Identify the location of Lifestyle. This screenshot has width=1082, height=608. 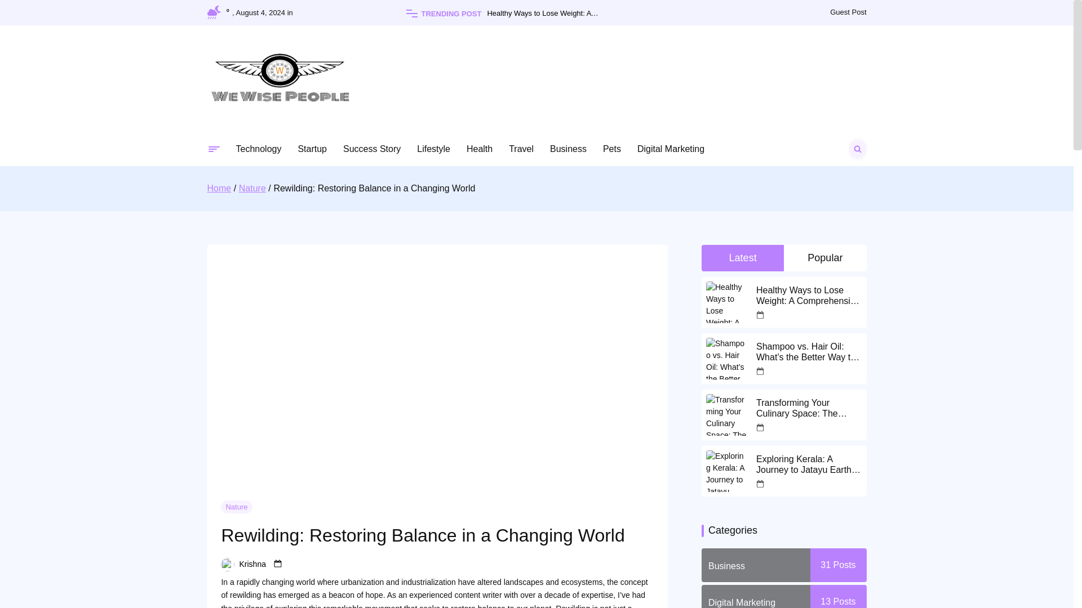
(433, 149).